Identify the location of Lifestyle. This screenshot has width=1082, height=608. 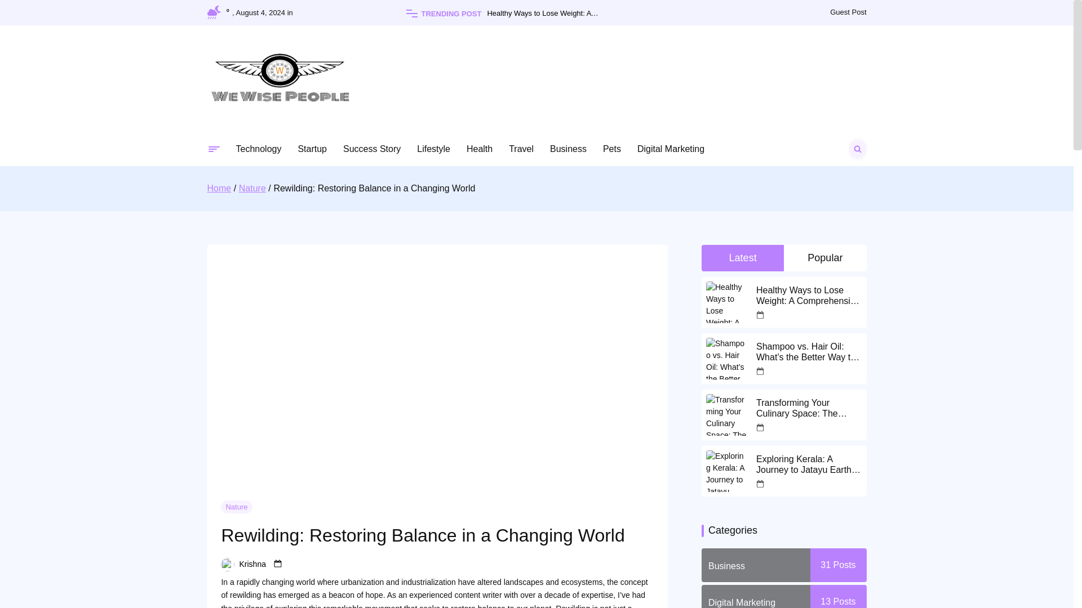
(433, 149).